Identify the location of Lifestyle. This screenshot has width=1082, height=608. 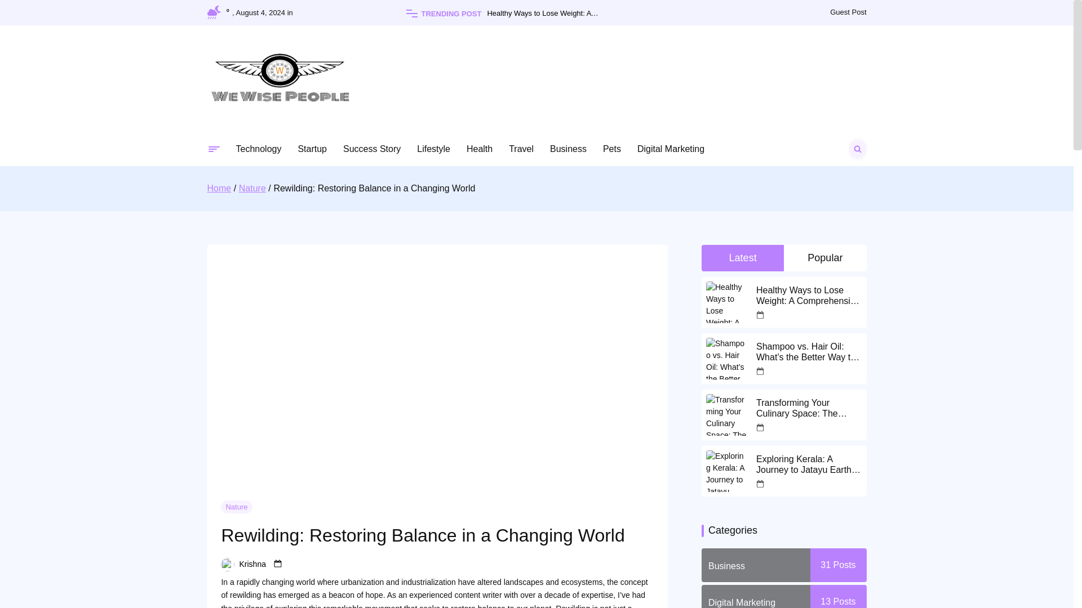
(433, 149).